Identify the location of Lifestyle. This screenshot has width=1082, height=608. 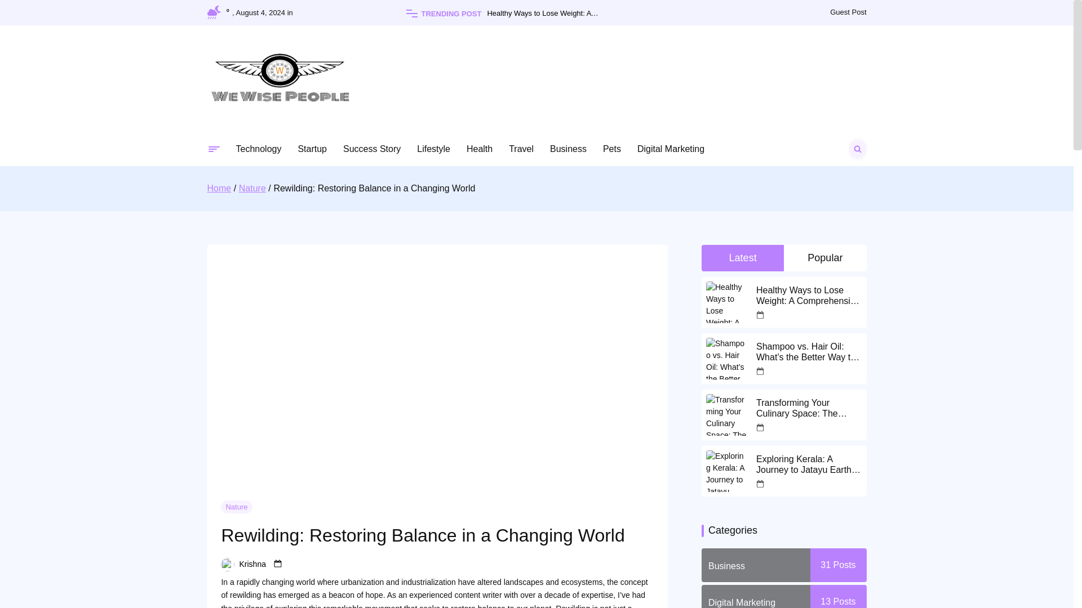
(433, 149).